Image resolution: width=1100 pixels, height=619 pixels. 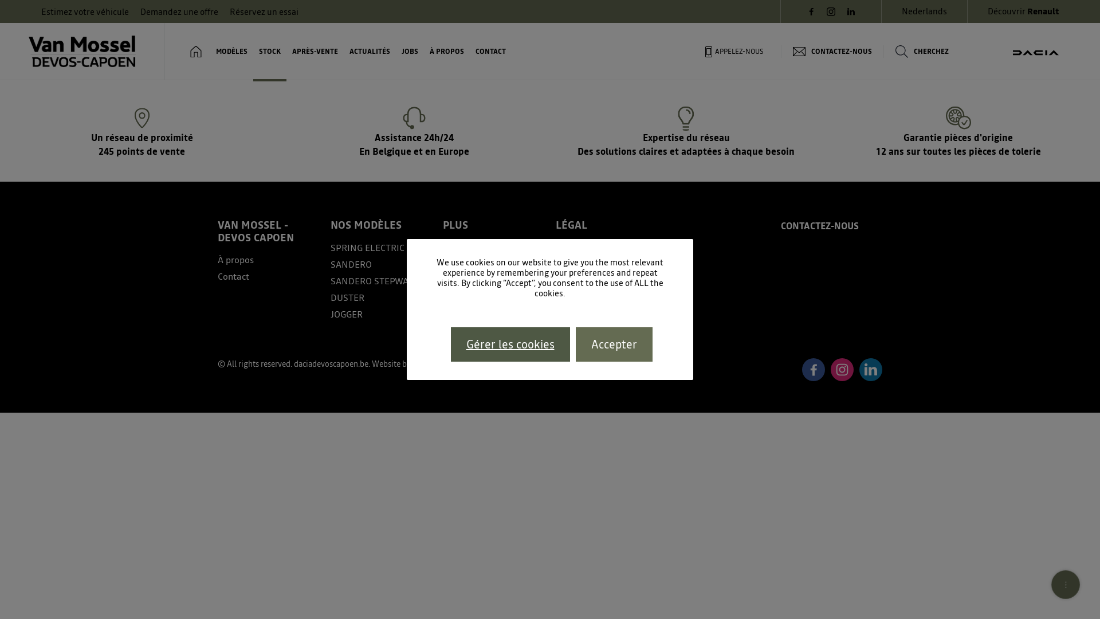 What do you see at coordinates (382, 281) in the screenshot?
I see `SANDERO STEPWAY` at bounding box center [382, 281].